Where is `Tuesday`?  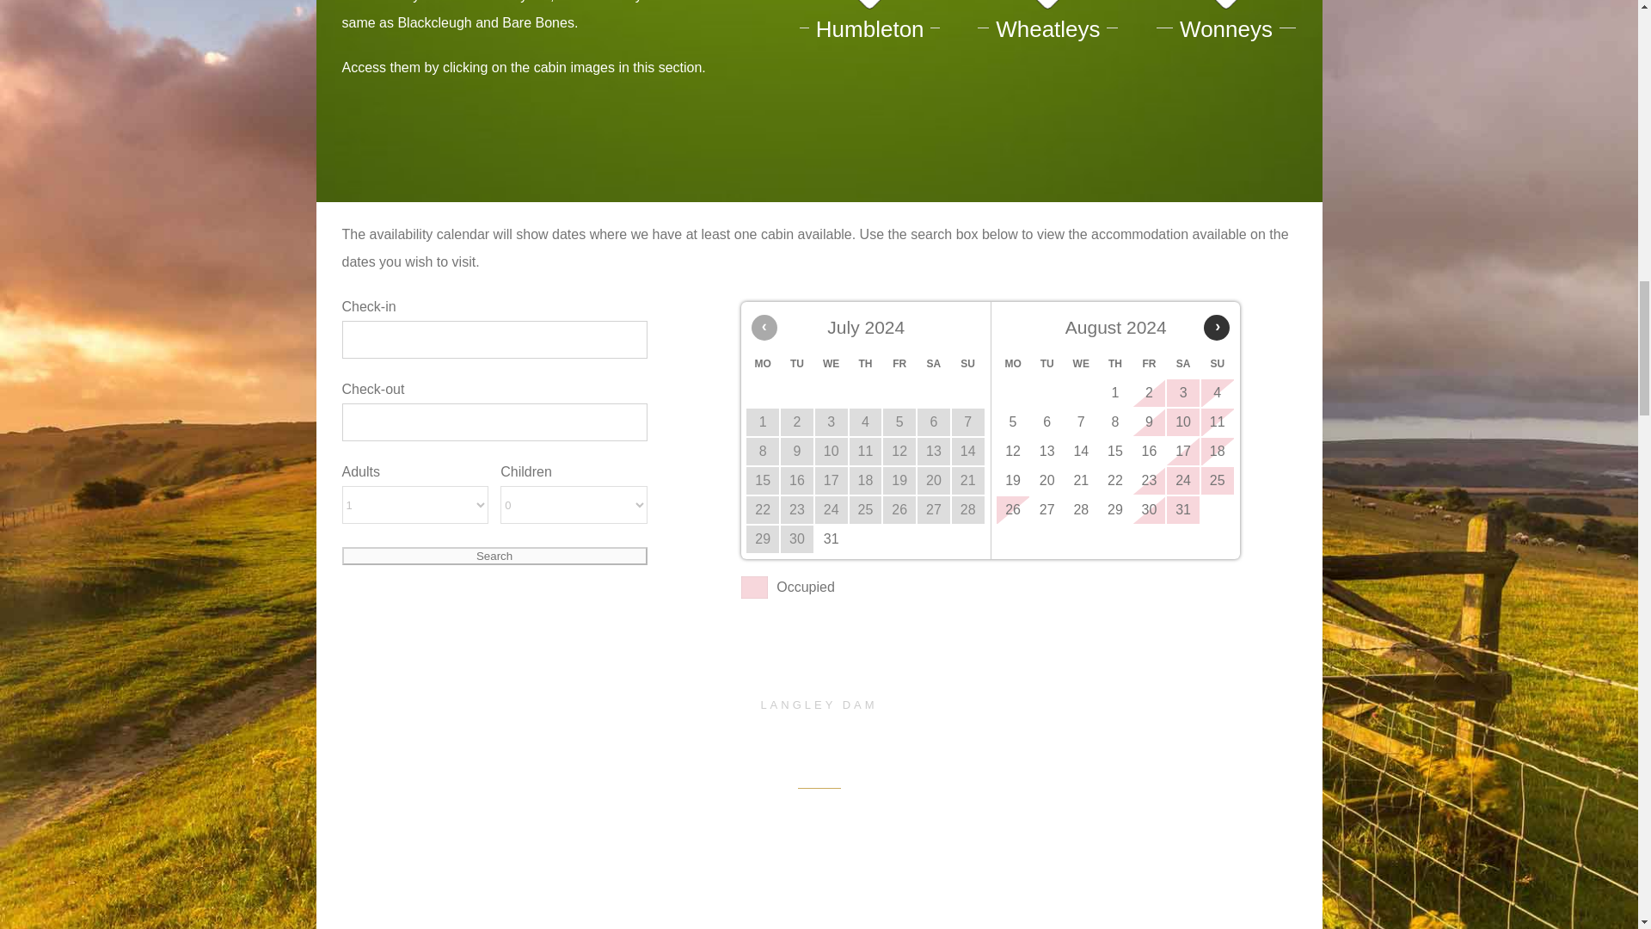 Tuesday is located at coordinates (797, 363).